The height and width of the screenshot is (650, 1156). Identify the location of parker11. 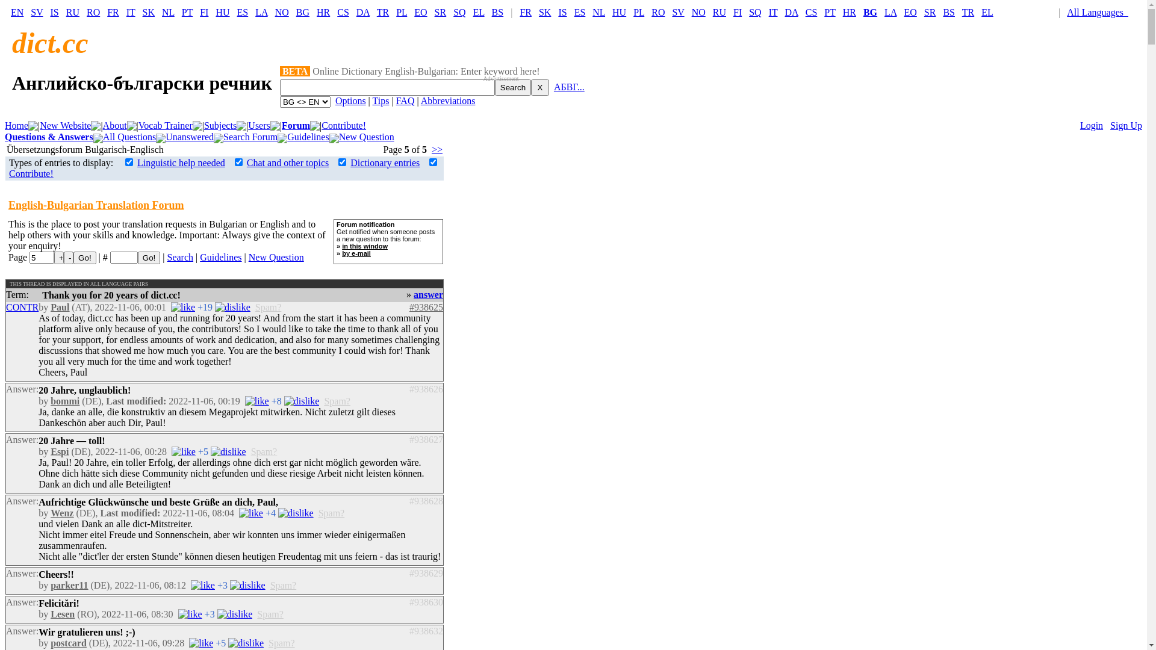
(69, 585).